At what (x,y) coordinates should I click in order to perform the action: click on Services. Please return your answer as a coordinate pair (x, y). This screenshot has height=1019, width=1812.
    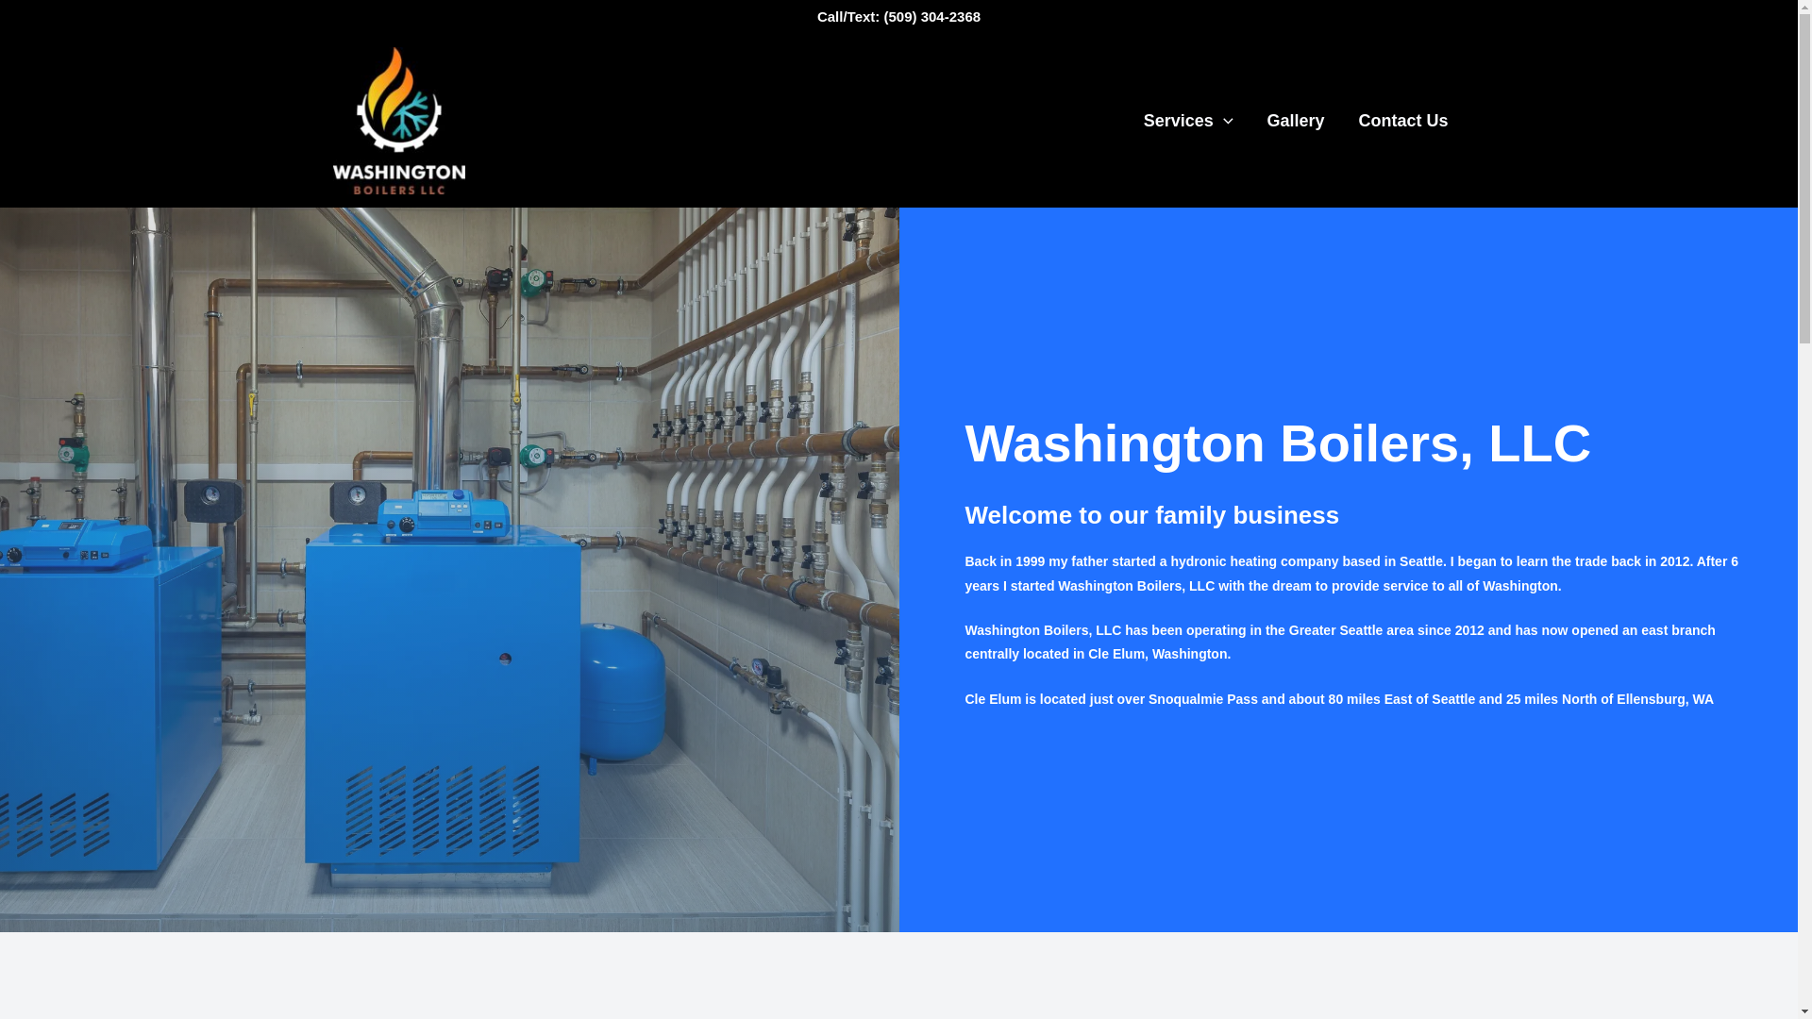
    Looking at the image, I should click on (1188, 121).